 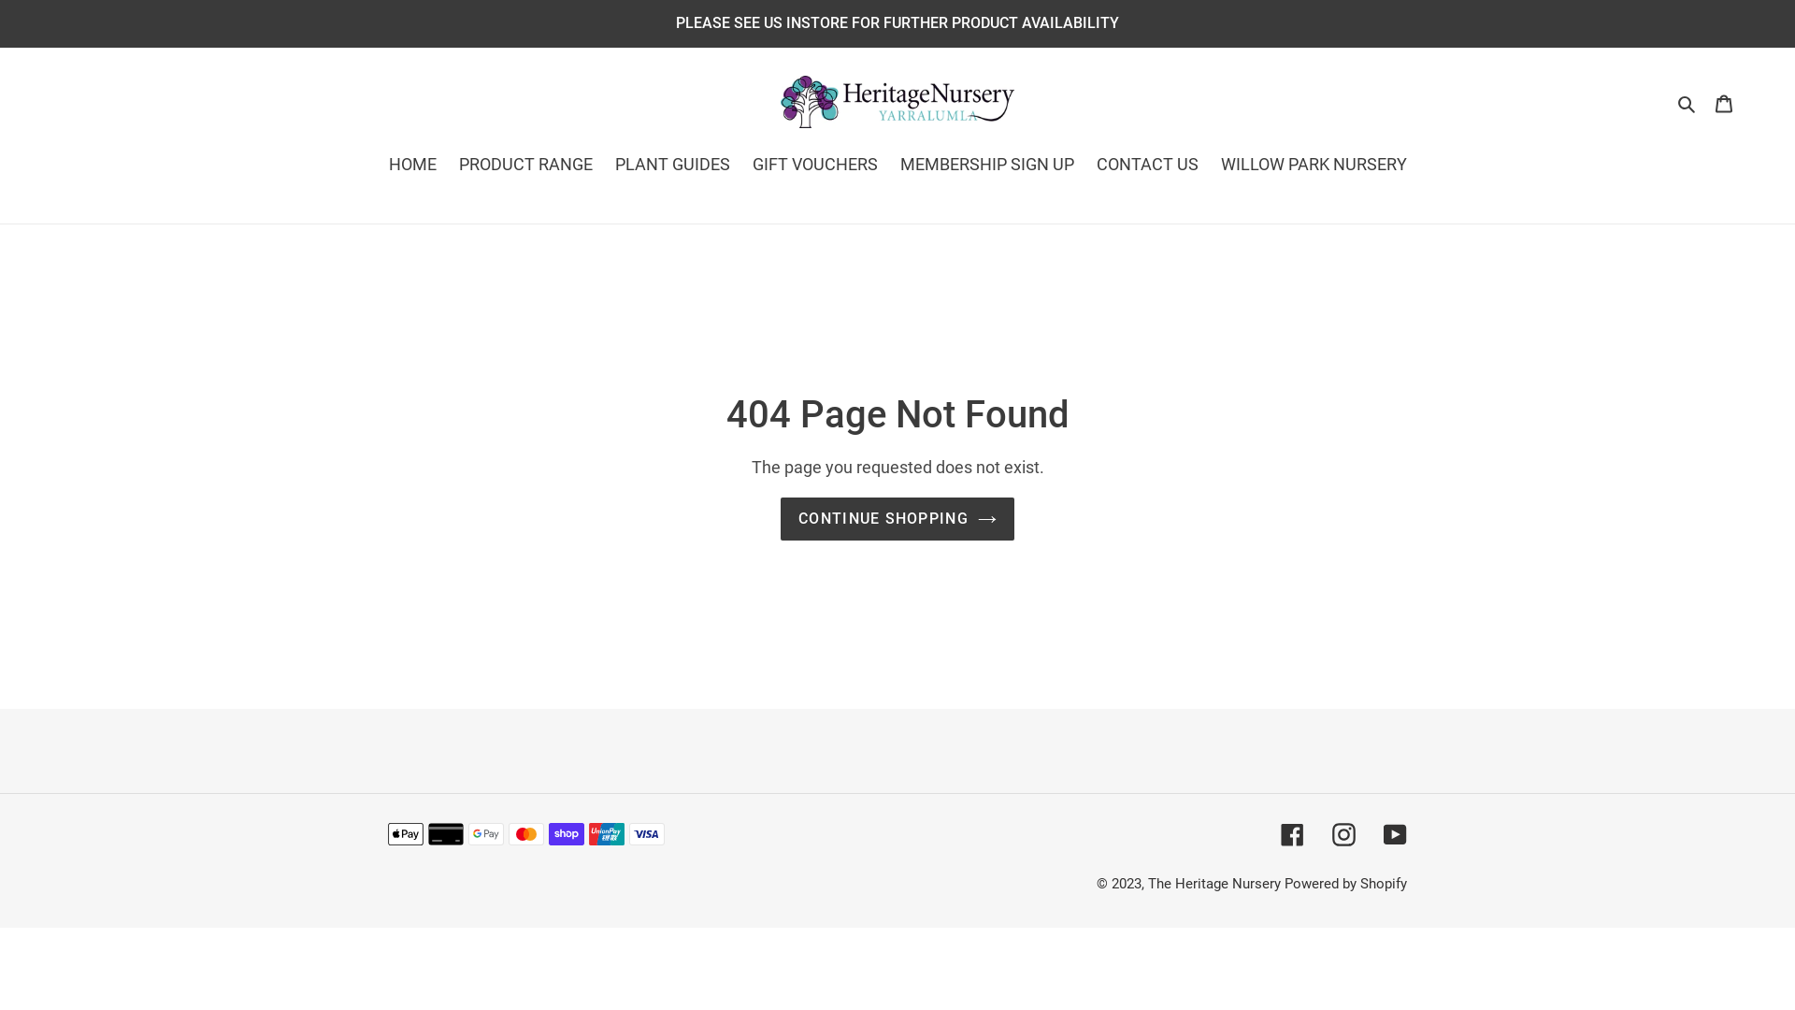 What do you see at coordinates (1292, 834) in the screenshot?
I see `Facebook` at bounding box center [1292, 834].